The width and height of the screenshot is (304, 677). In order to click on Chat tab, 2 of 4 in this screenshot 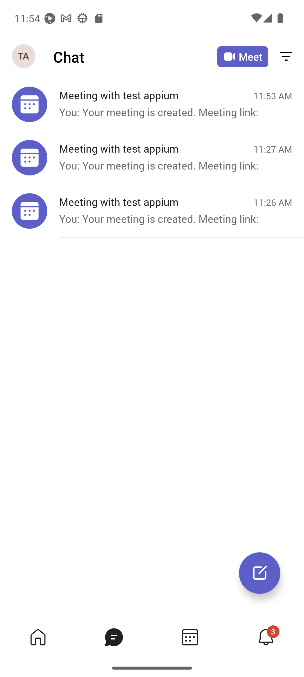, I will do `click(114, 637)`.